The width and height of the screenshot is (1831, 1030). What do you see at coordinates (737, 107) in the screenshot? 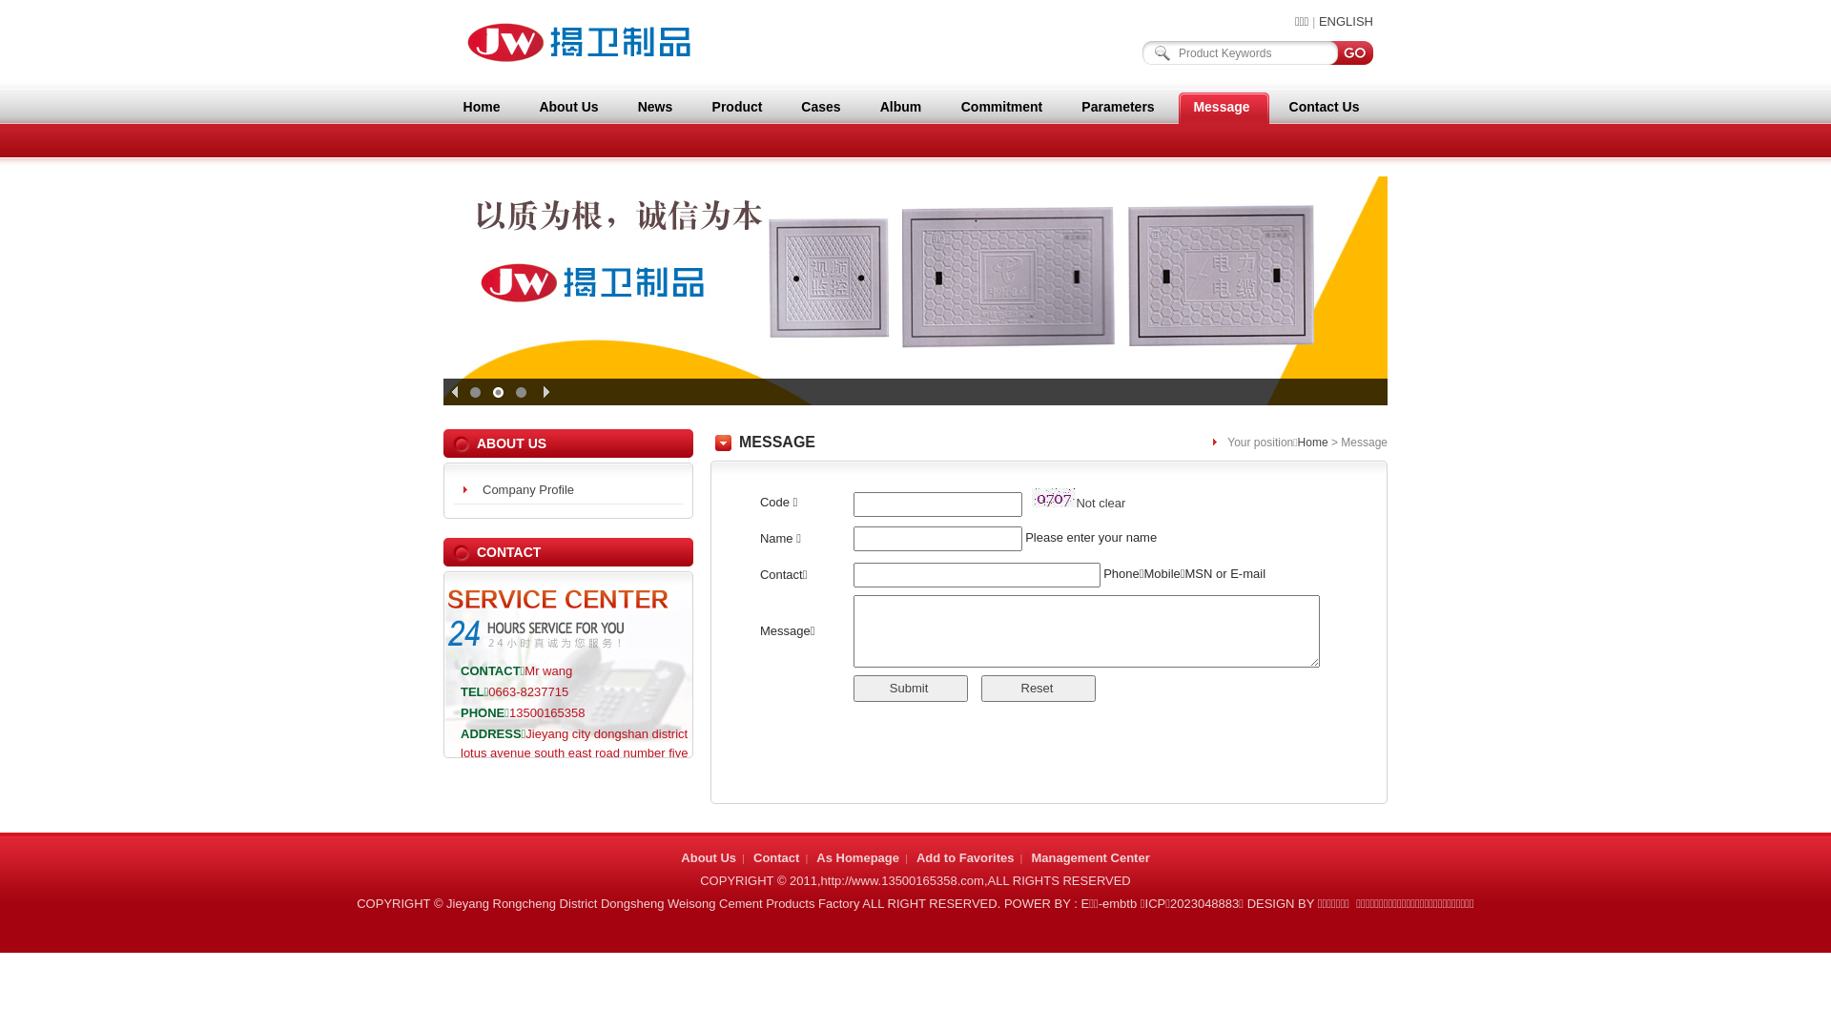
I see `Product` at bounding box center [737, 107].